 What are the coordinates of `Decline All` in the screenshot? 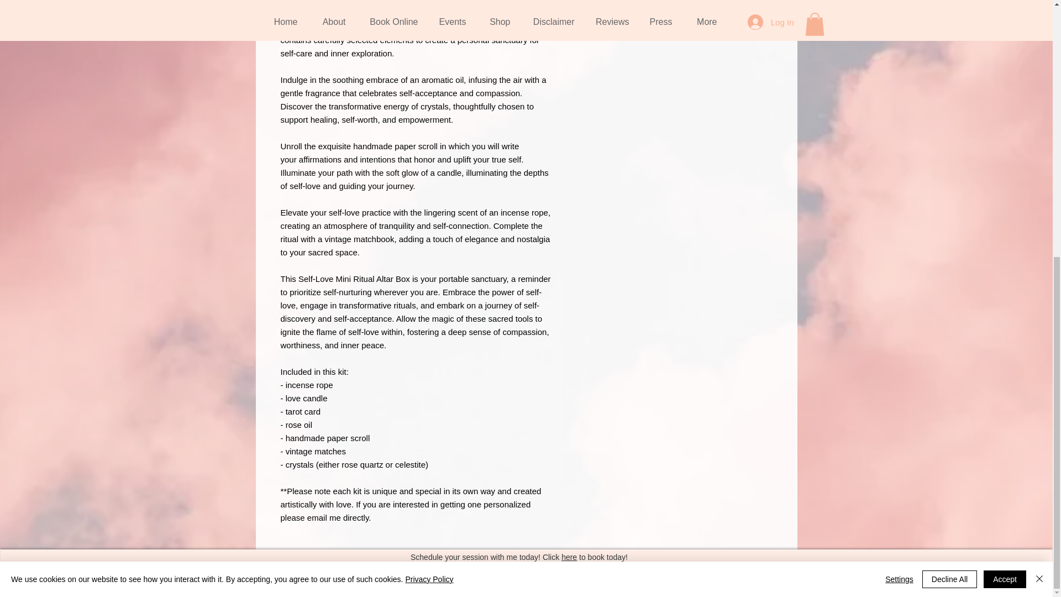 It's located at (949, 132).